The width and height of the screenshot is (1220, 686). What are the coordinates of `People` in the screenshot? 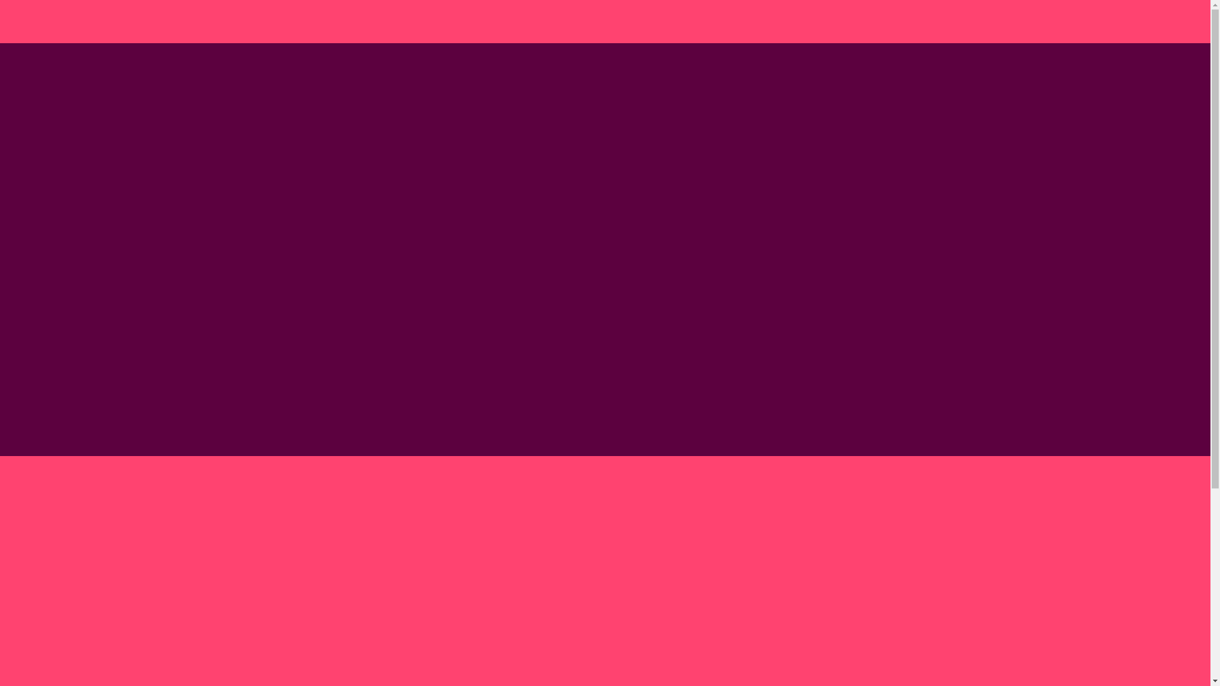 It's located at (749, 22).